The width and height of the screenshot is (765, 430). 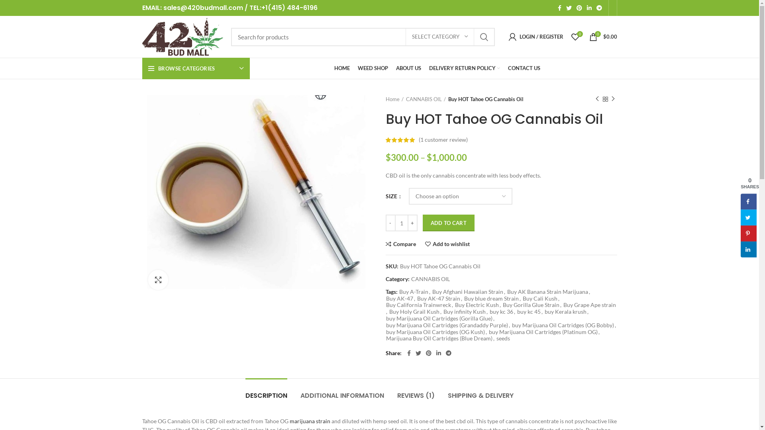 I want to click on CANNABIS OIL, so click(x=430, y=279).